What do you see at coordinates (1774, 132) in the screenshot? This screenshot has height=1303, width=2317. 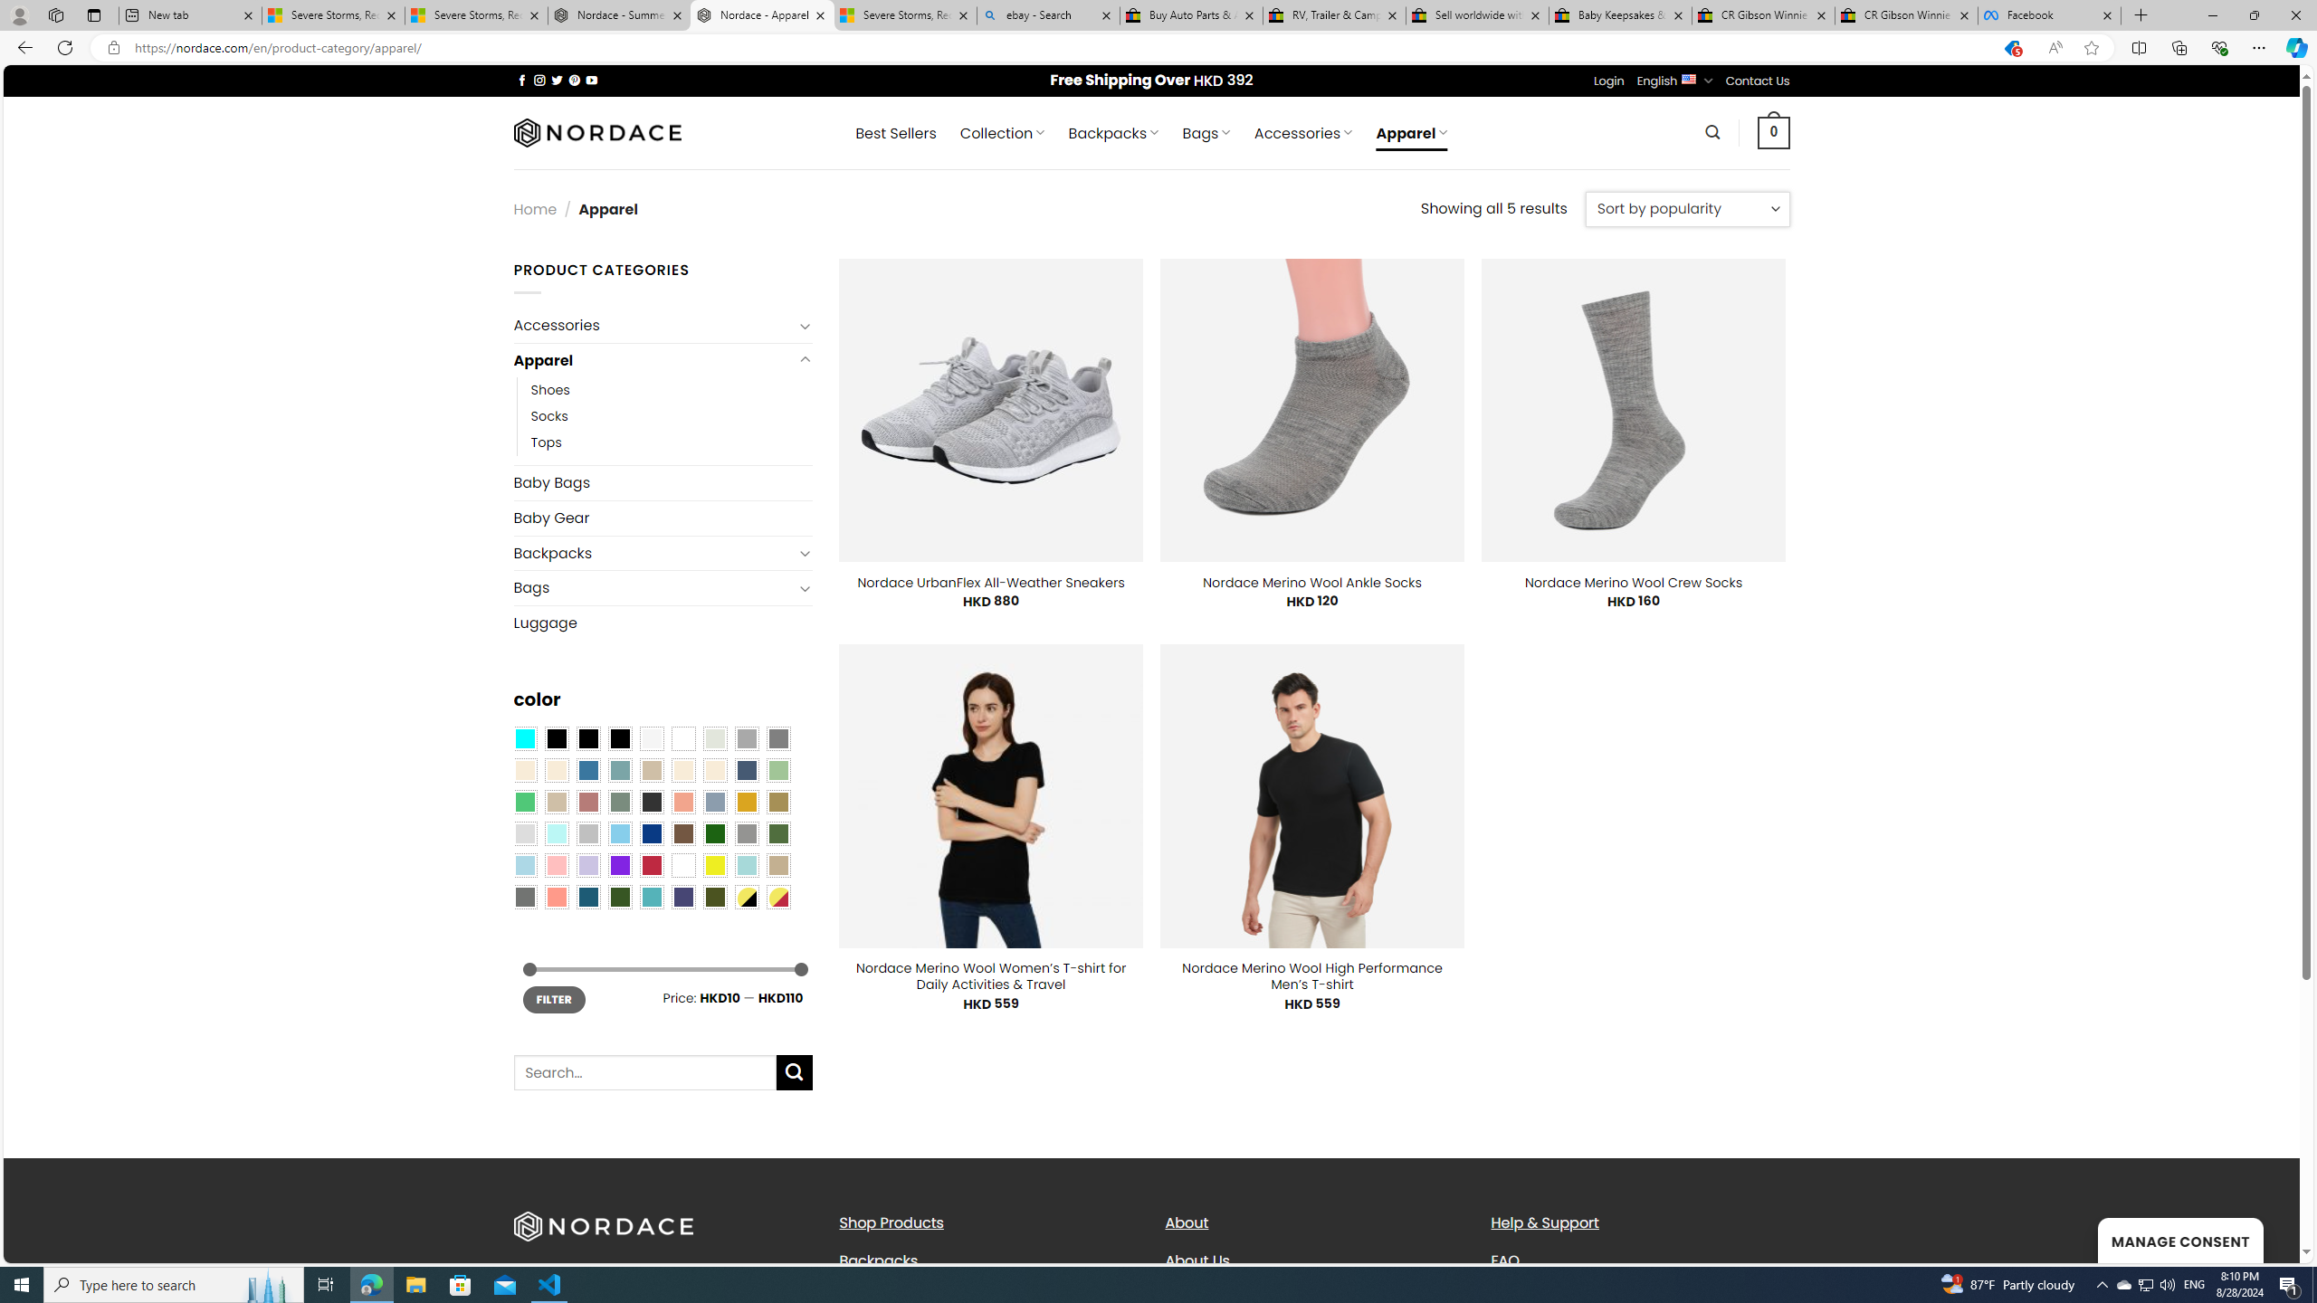 I see `  0  ` at bounding box center [1774, 132].